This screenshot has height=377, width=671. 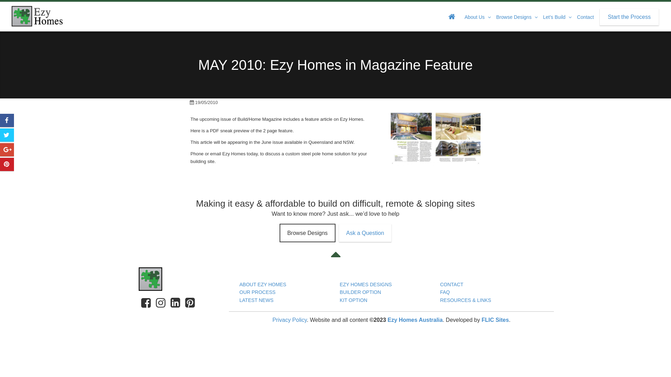 What do you see at coordinates (257, 292) in the screenshot?
I see `OUR PROCESS` at bounding box center [257, 292].